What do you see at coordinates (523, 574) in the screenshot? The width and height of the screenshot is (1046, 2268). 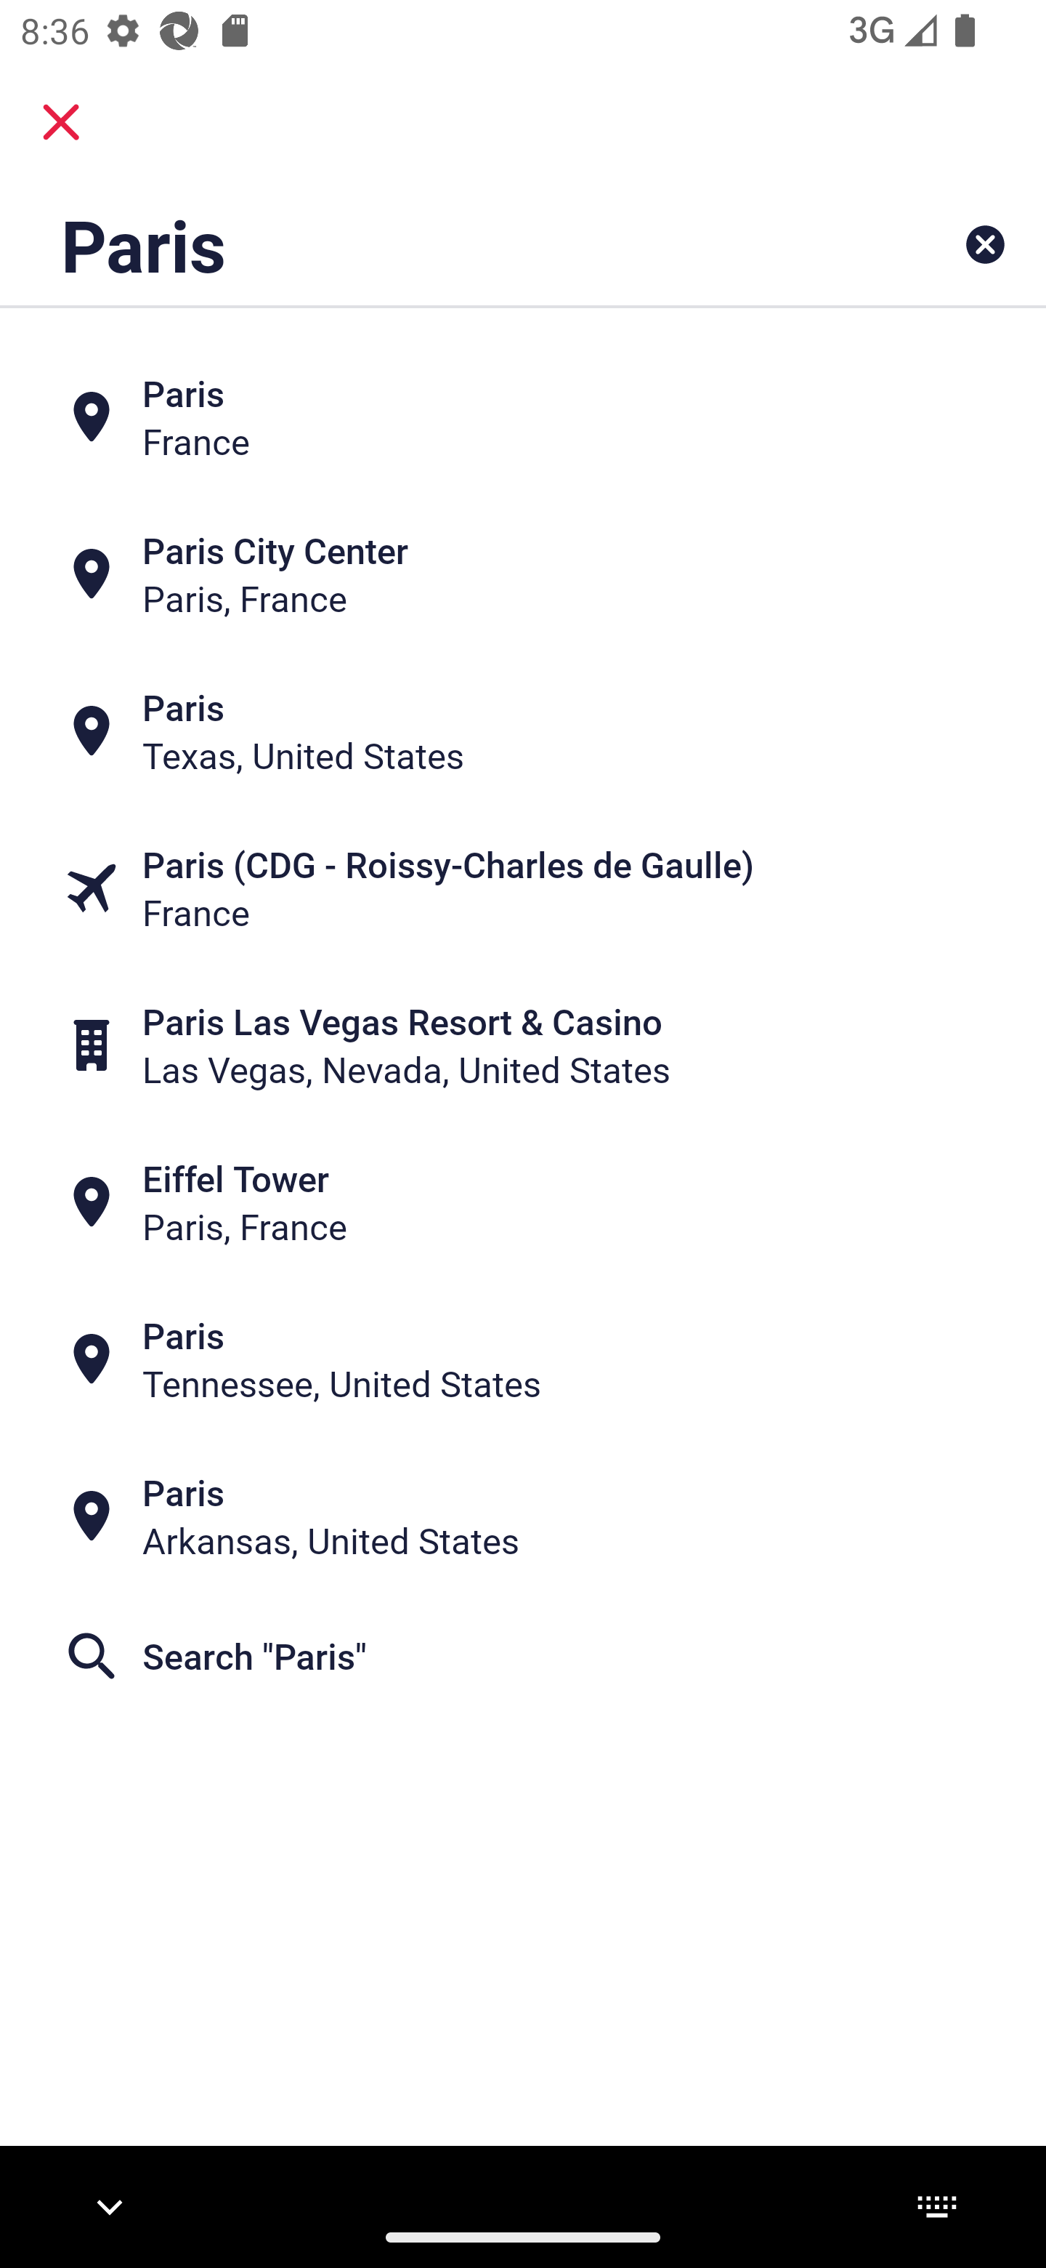 I see `Paris City Center Paris, France` at bounding box center [523, 574].